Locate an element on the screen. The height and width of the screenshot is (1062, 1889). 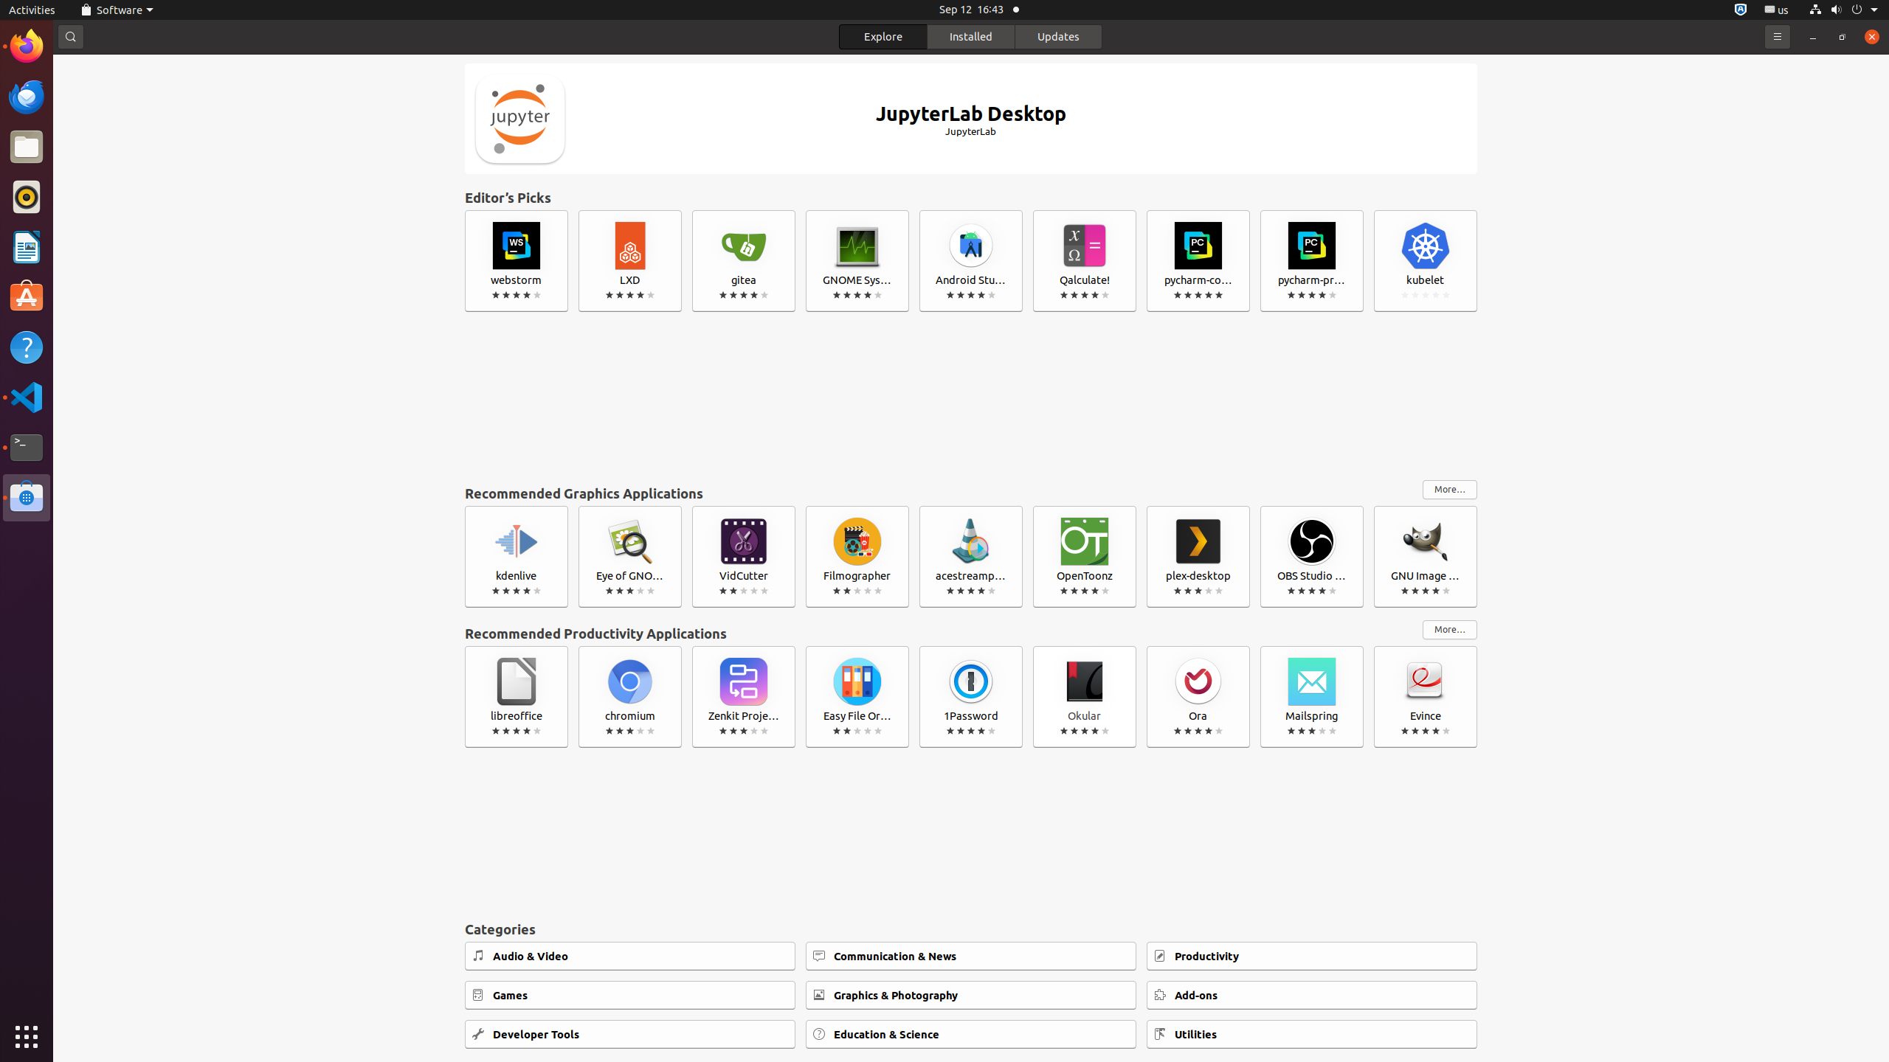
Close is located at coordinates (1872, 37).